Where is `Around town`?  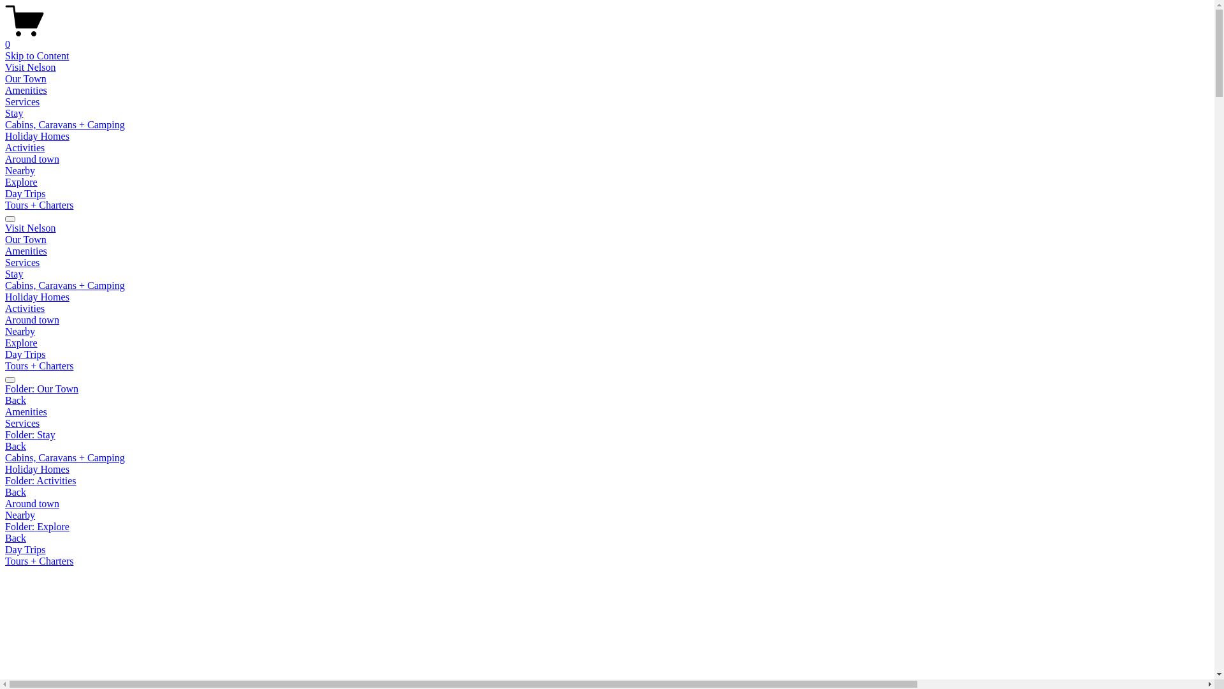
Around town is located at coordinates (32, 320).